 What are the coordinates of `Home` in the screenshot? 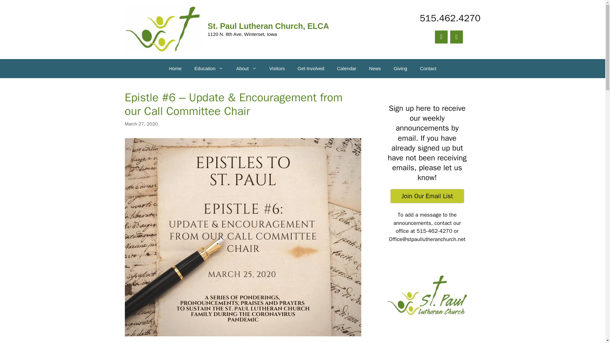 It's located at (175, 69).